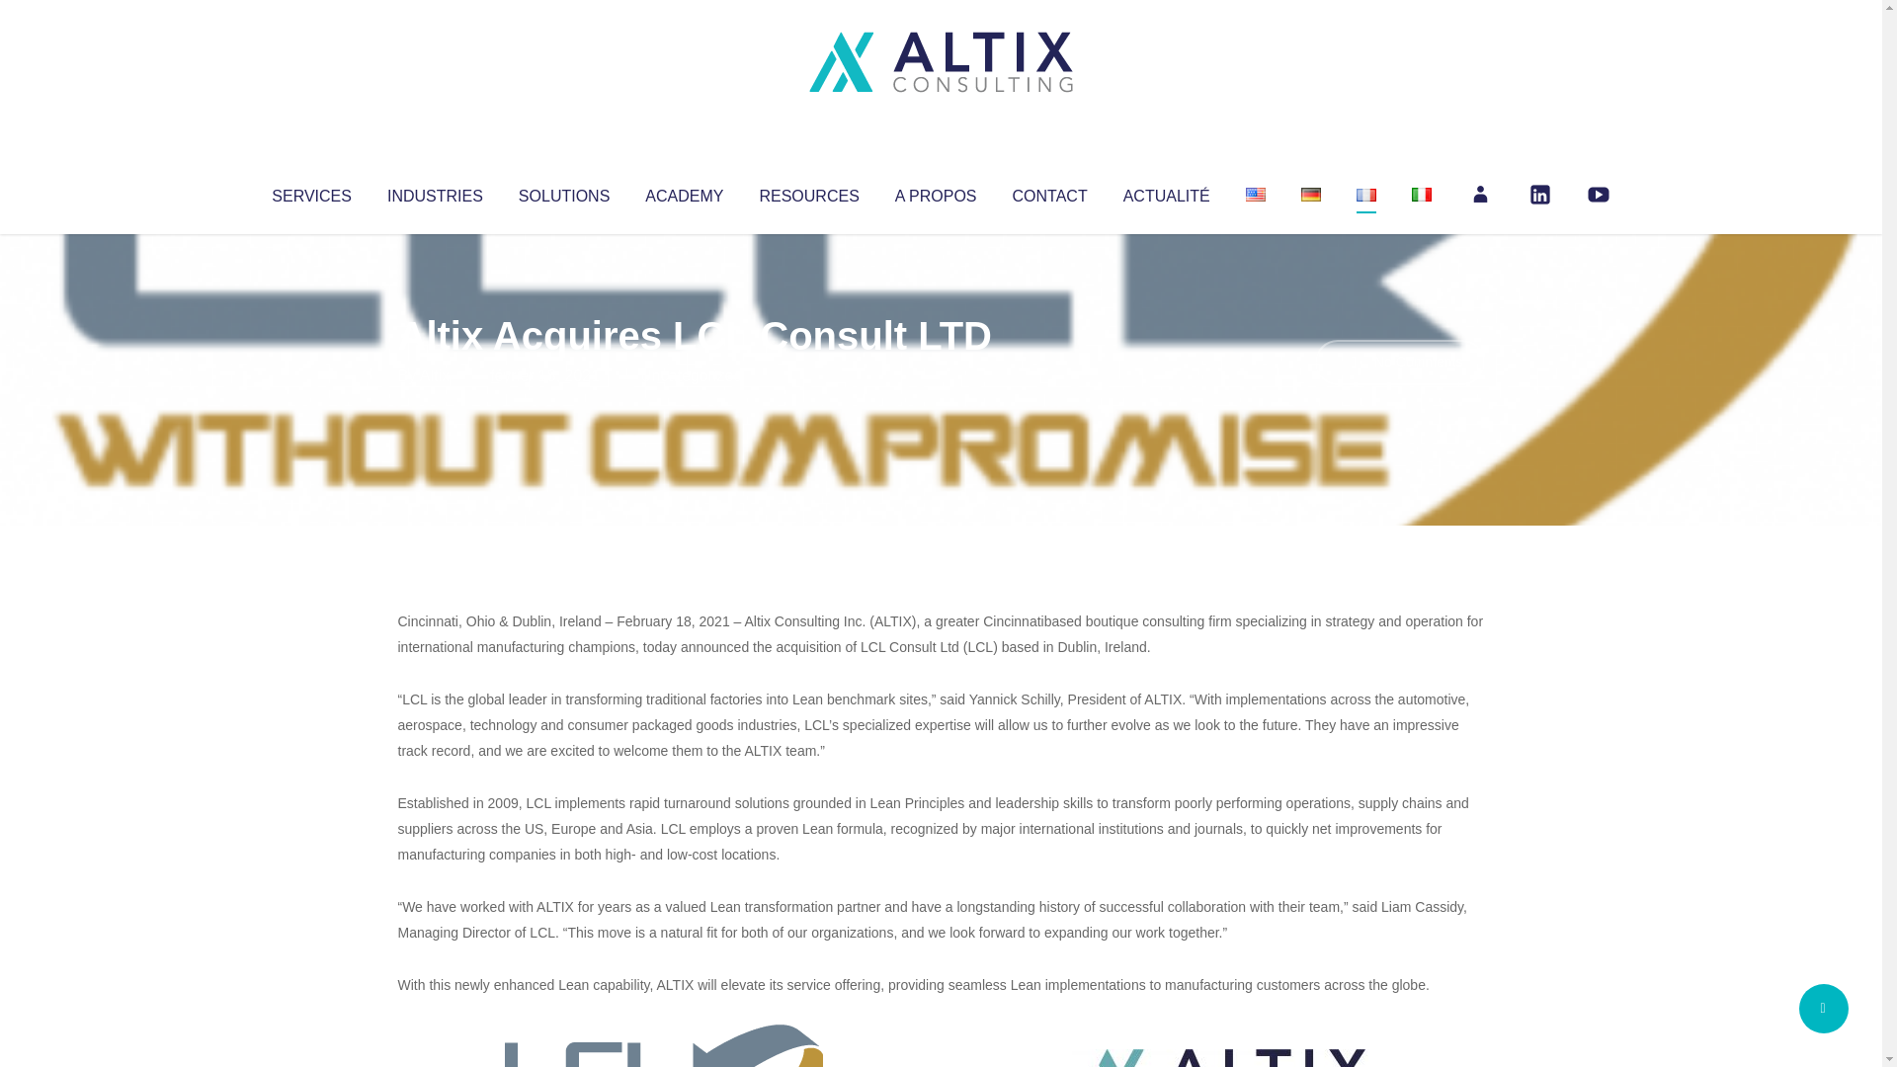 This screenshot has height=1067, width=1897. I want to click on Uncategorized, so click(691, 375).